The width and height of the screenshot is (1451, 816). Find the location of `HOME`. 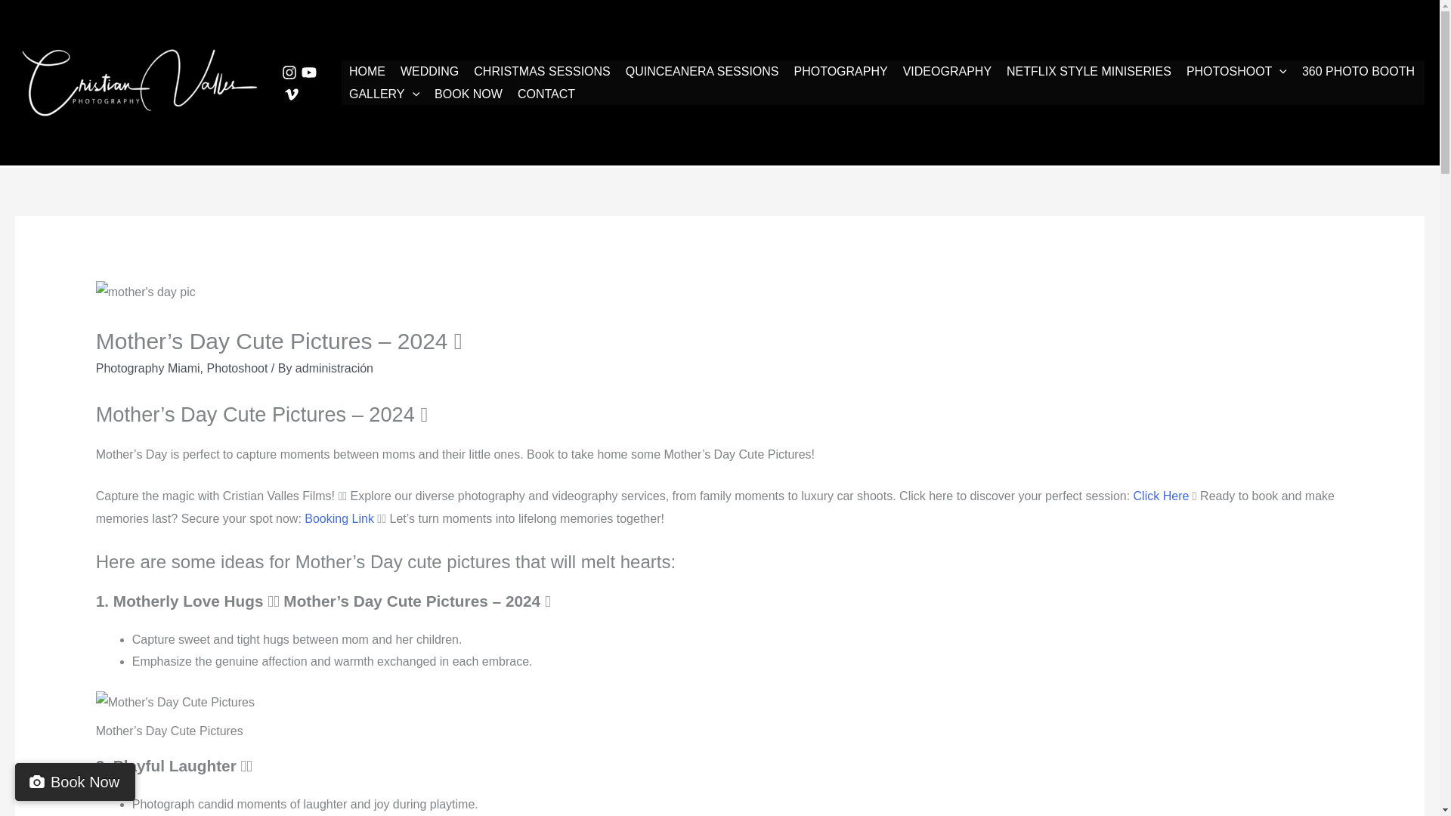

HOME is located at coordinates (367, 71).